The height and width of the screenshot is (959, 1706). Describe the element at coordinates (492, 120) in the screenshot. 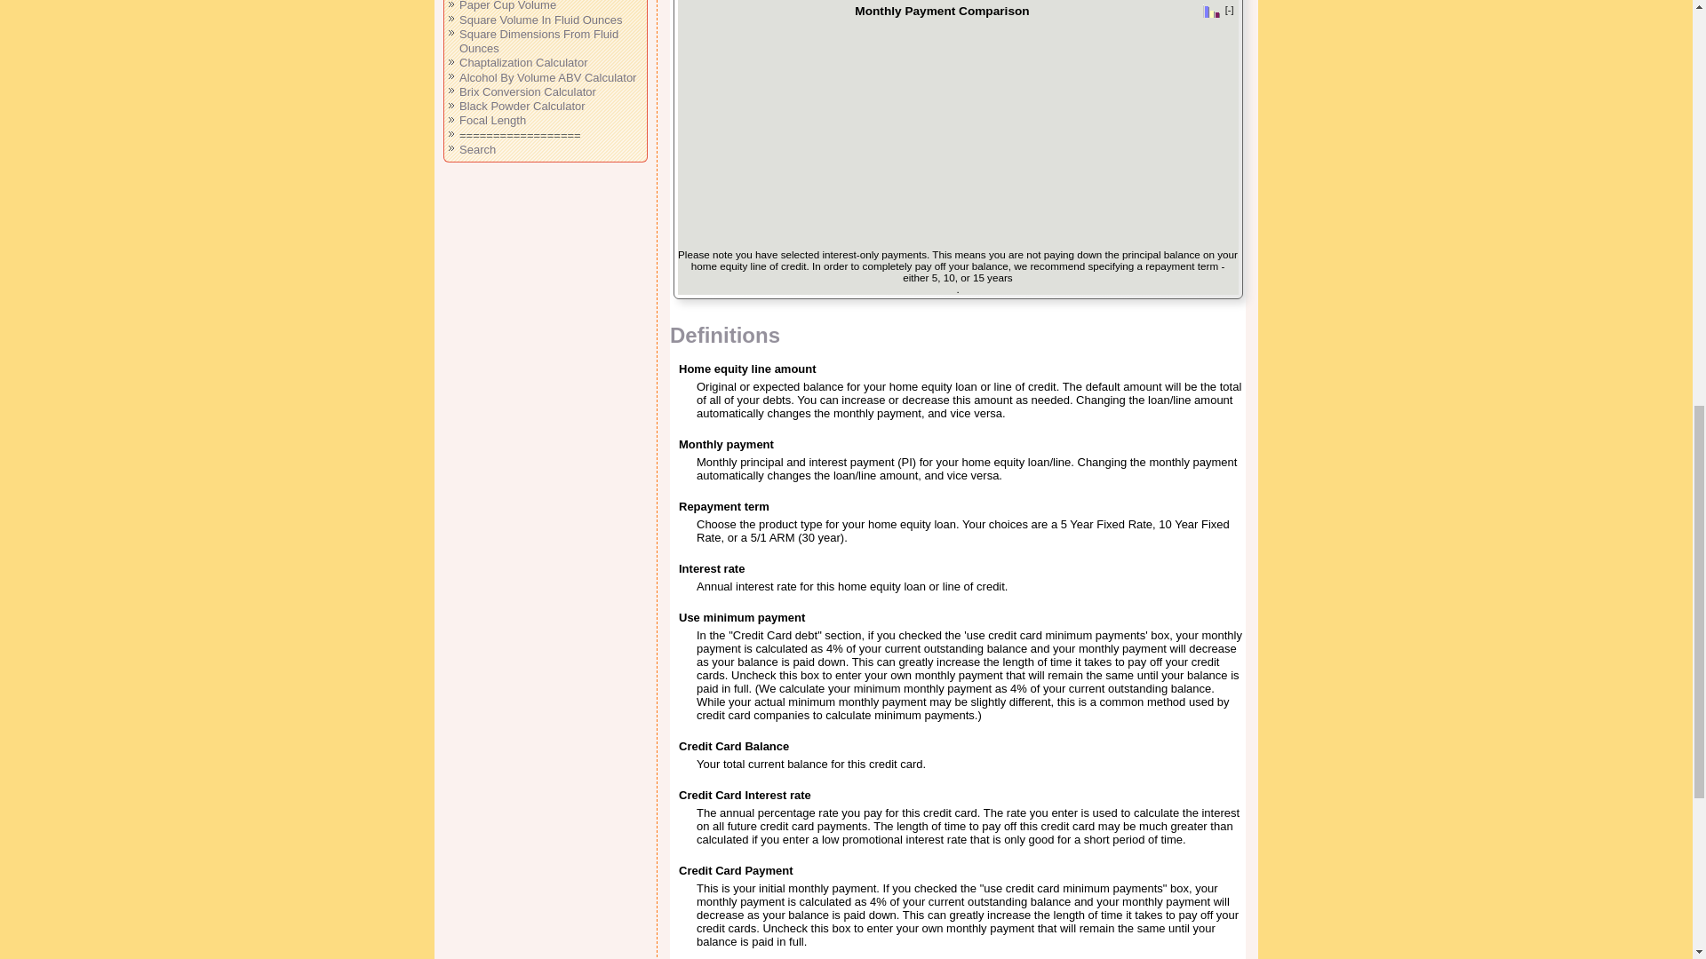

I see `Focal Length` at that location.